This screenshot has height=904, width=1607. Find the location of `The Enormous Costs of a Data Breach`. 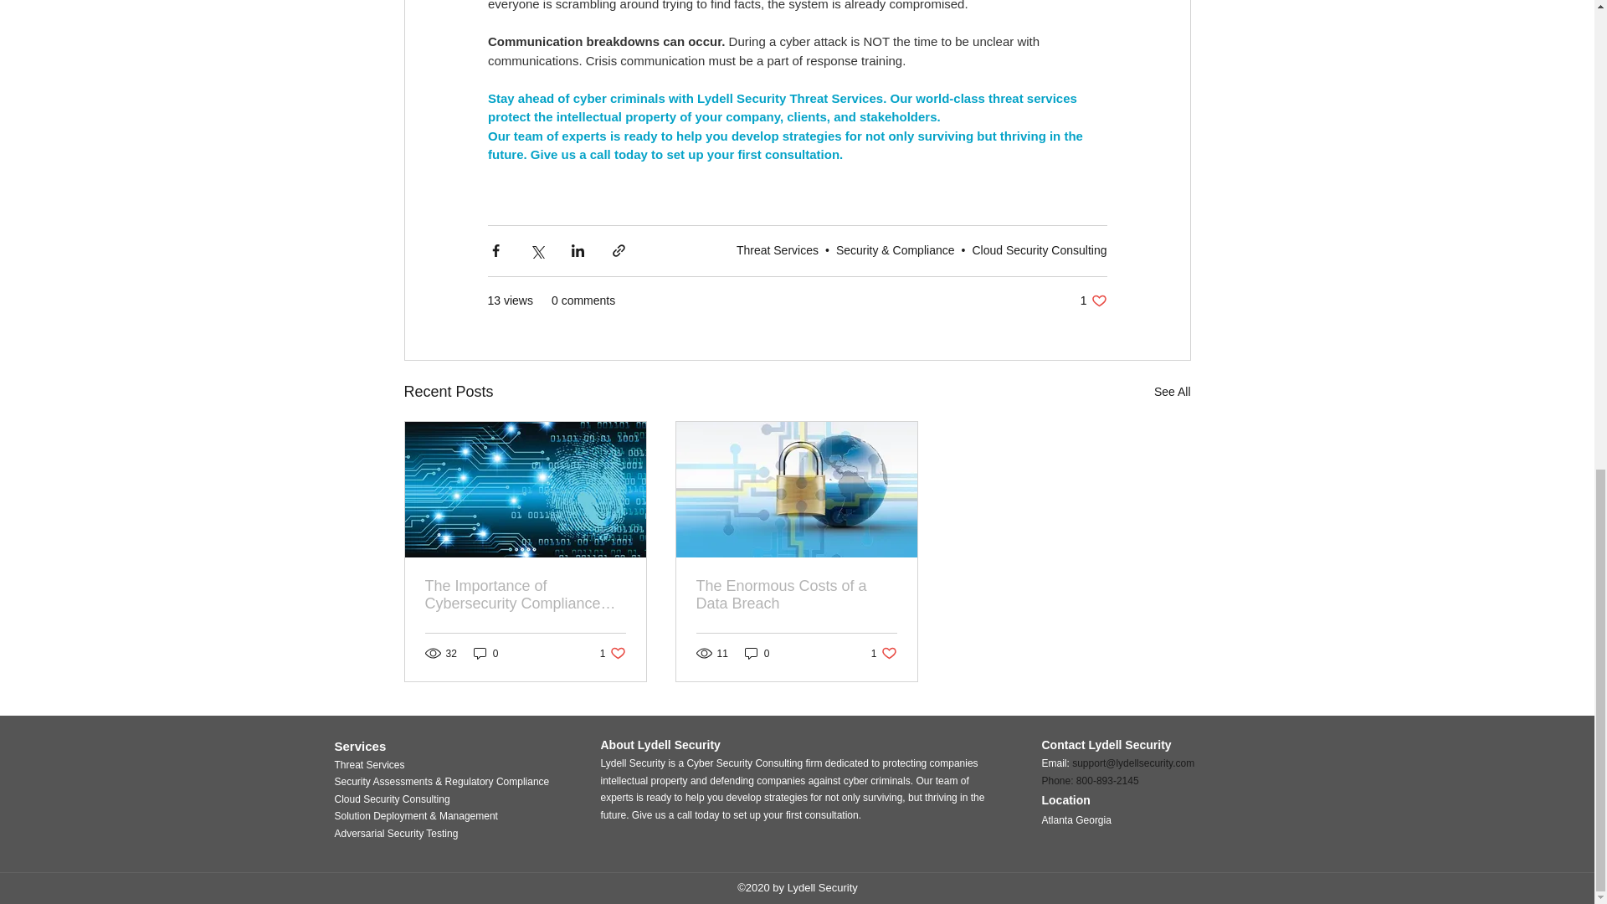

The Enormous Costs of a Data Breach is located at coordinates (1093, 300).